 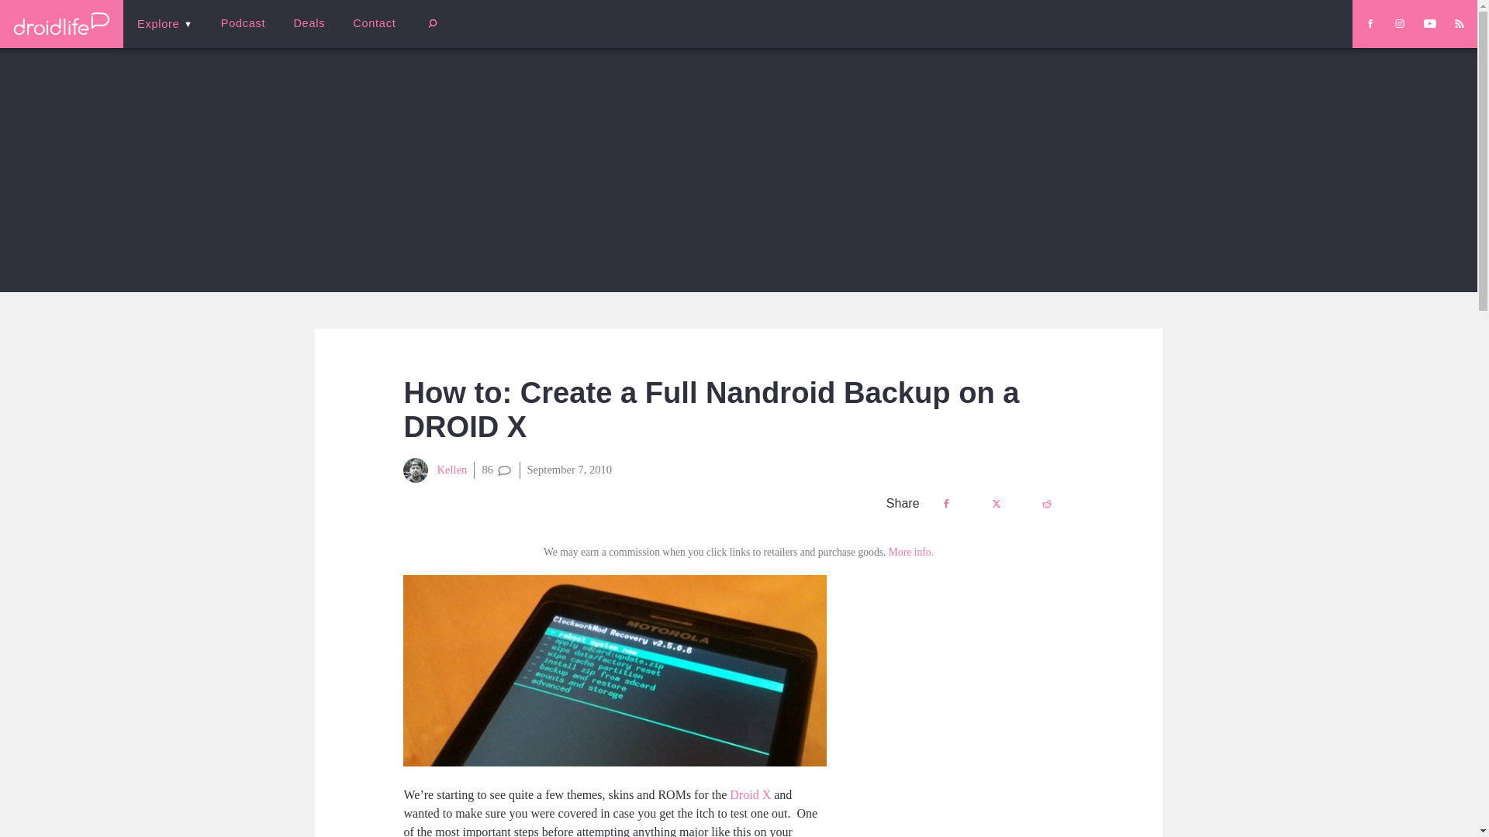 What do you see at coordinates (243, 23) in the screenshot?
I see `Podcast` at bounding box center [243, 23].